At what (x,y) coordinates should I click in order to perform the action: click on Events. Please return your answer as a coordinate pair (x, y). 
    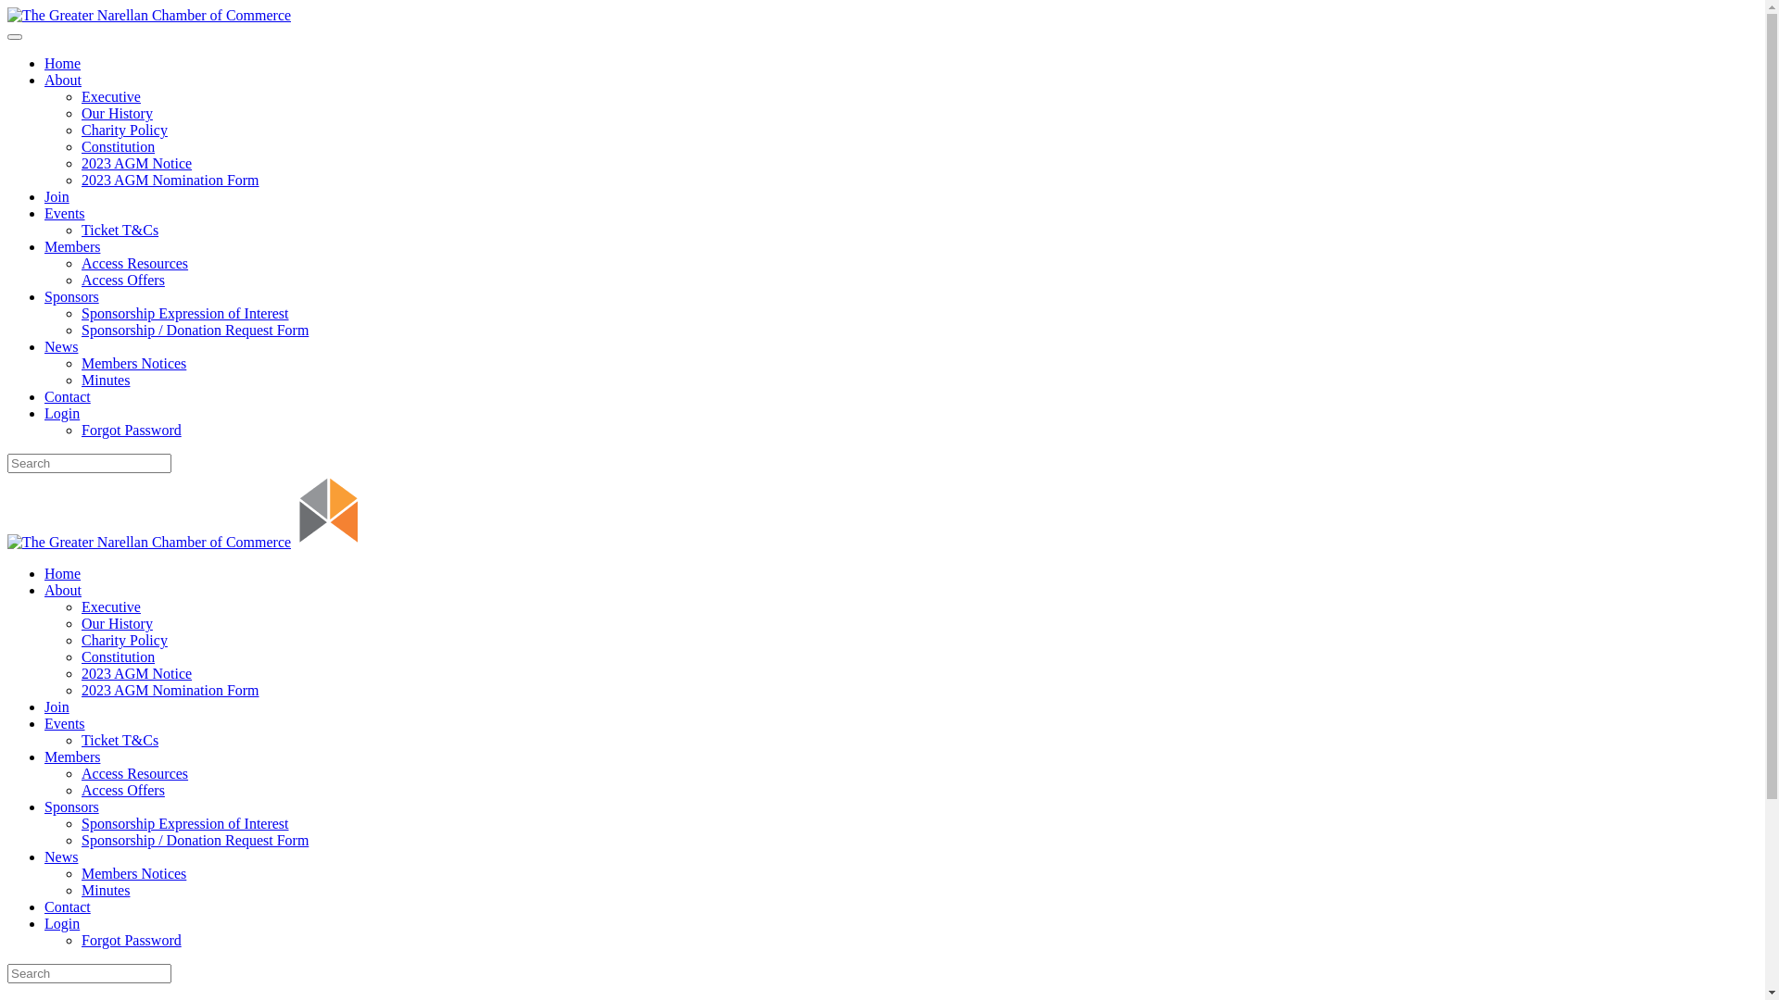
    Looking at the image, I should click on (65, 213).